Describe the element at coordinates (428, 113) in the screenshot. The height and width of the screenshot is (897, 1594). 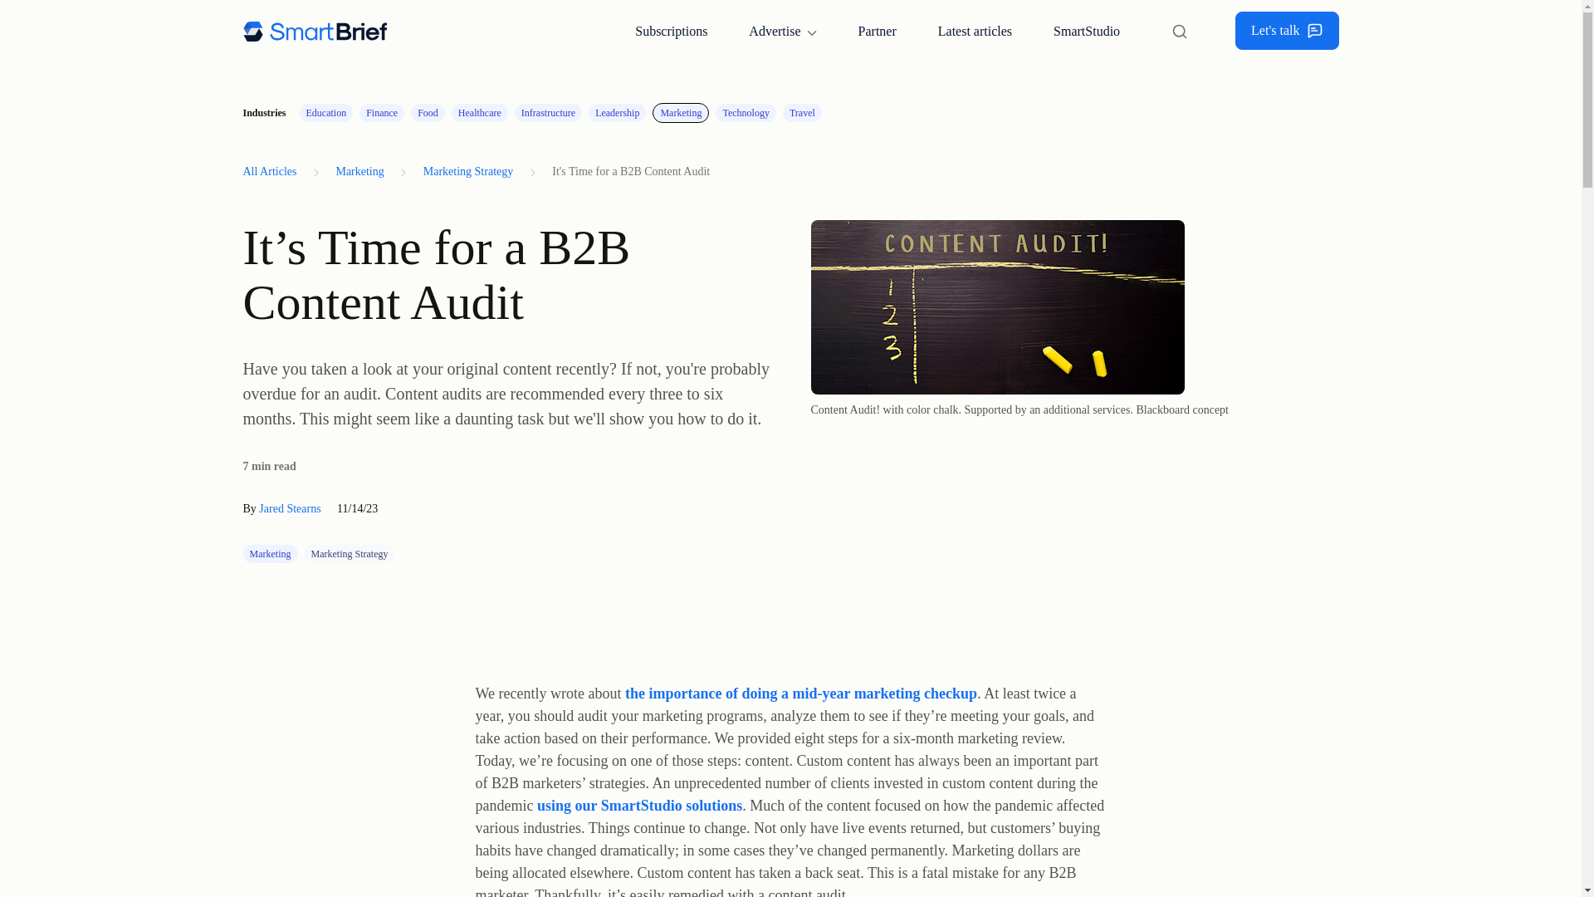
I see `Food` at that location.